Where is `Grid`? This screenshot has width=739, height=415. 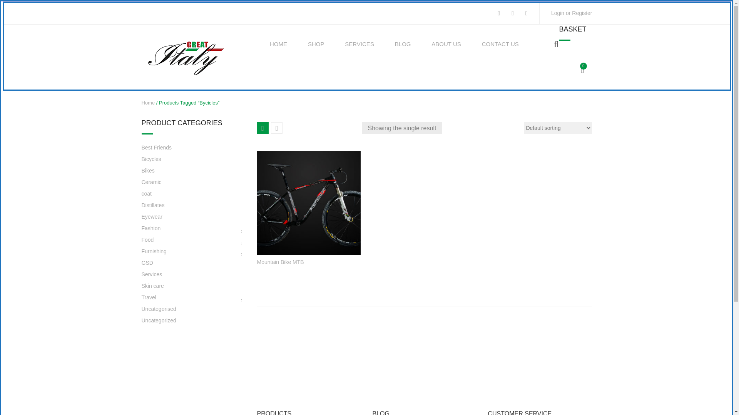
Grid is located at coordinates (263, 128).